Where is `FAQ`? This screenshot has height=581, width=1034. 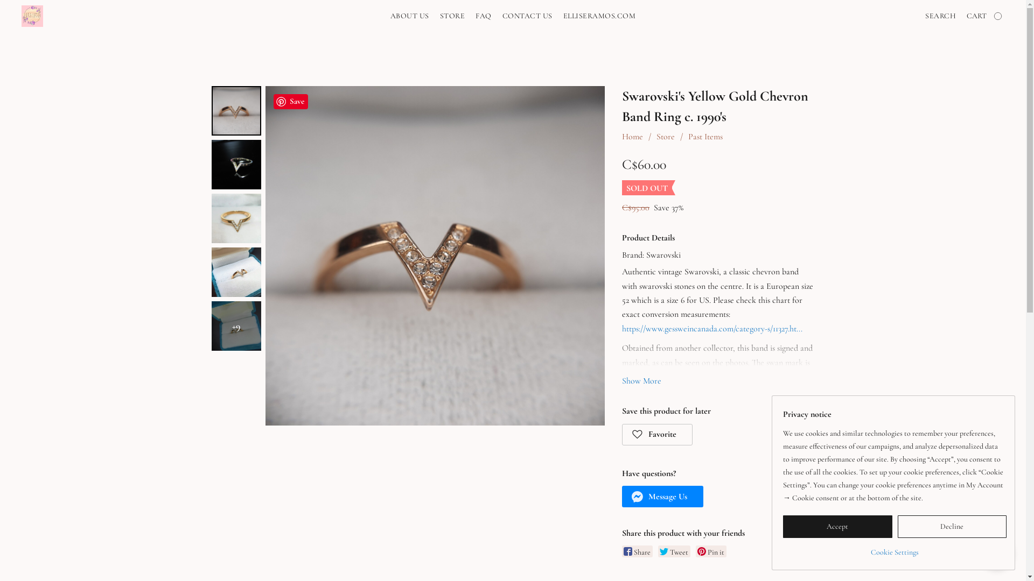
FAQ is located at coordinates (484, 16).